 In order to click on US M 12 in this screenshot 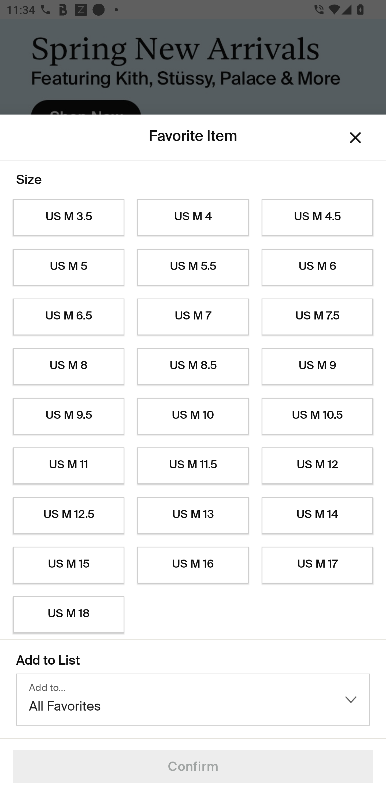, I will do `click(317, 466)`.